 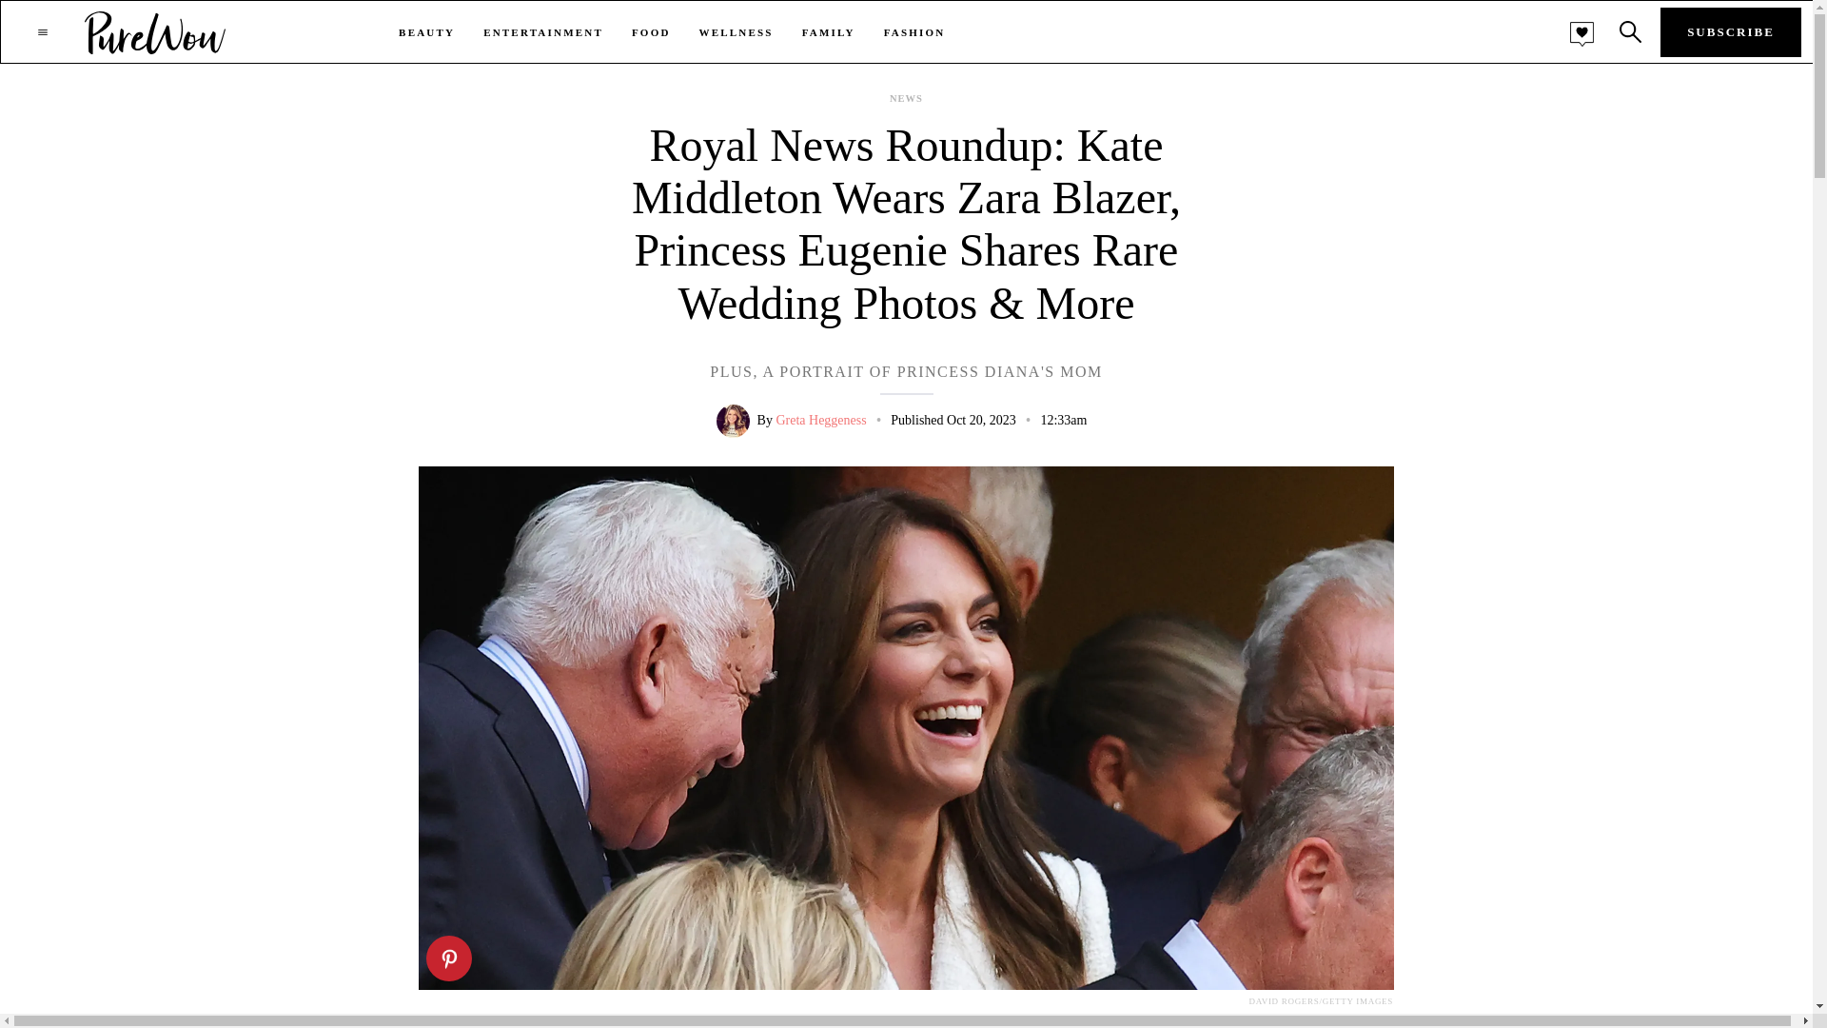 I want to click on SUBSCRIBE, so click(x=1731, y=32).